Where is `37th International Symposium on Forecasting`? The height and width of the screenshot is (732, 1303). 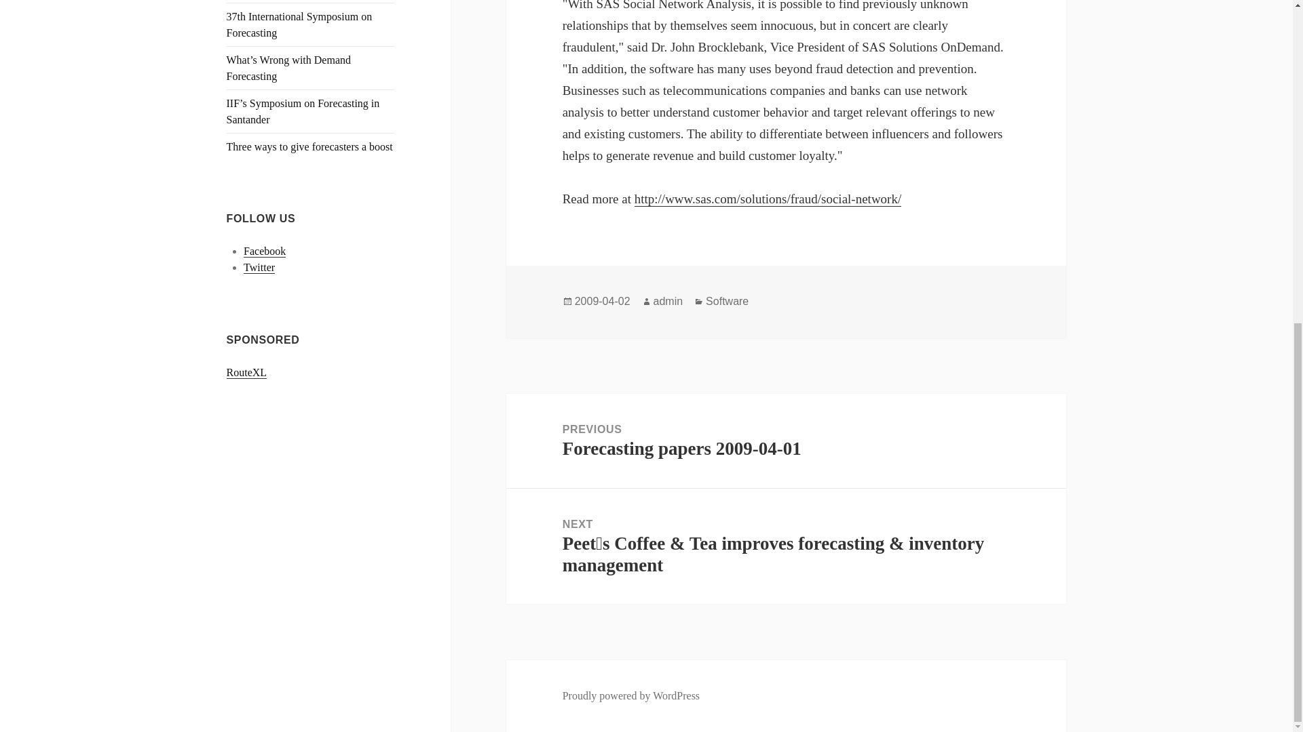
37th International Symposium on Forecasting is located at coordinates (309, 146).